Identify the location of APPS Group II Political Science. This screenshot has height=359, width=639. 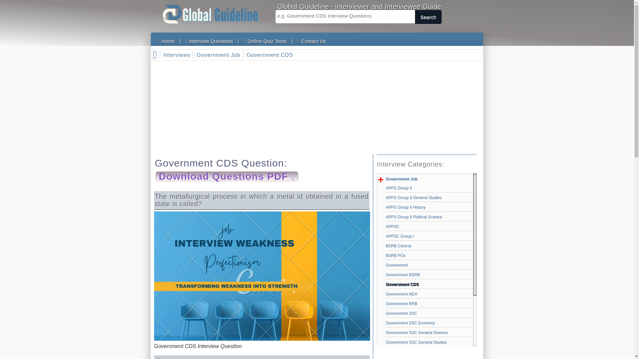
(429, 217).